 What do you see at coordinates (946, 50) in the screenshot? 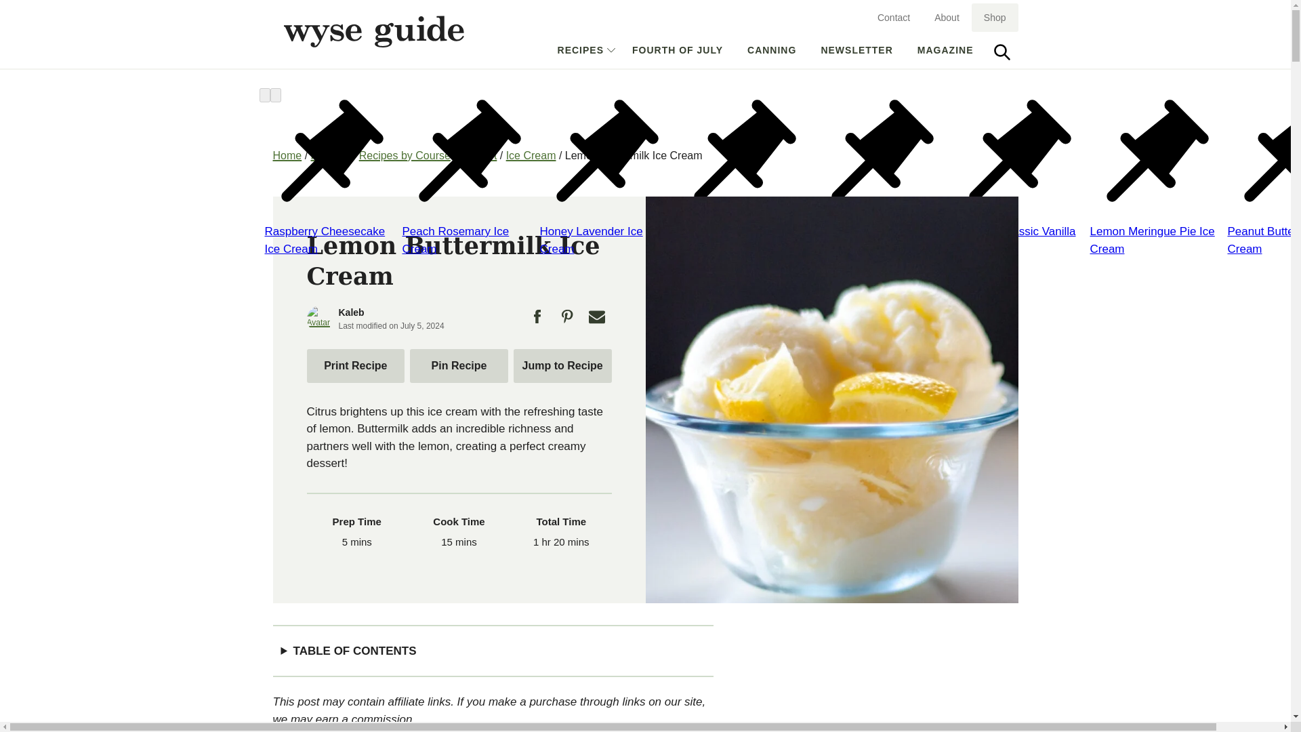
I see `MAGAZINE` at bounding box center [946, 50].